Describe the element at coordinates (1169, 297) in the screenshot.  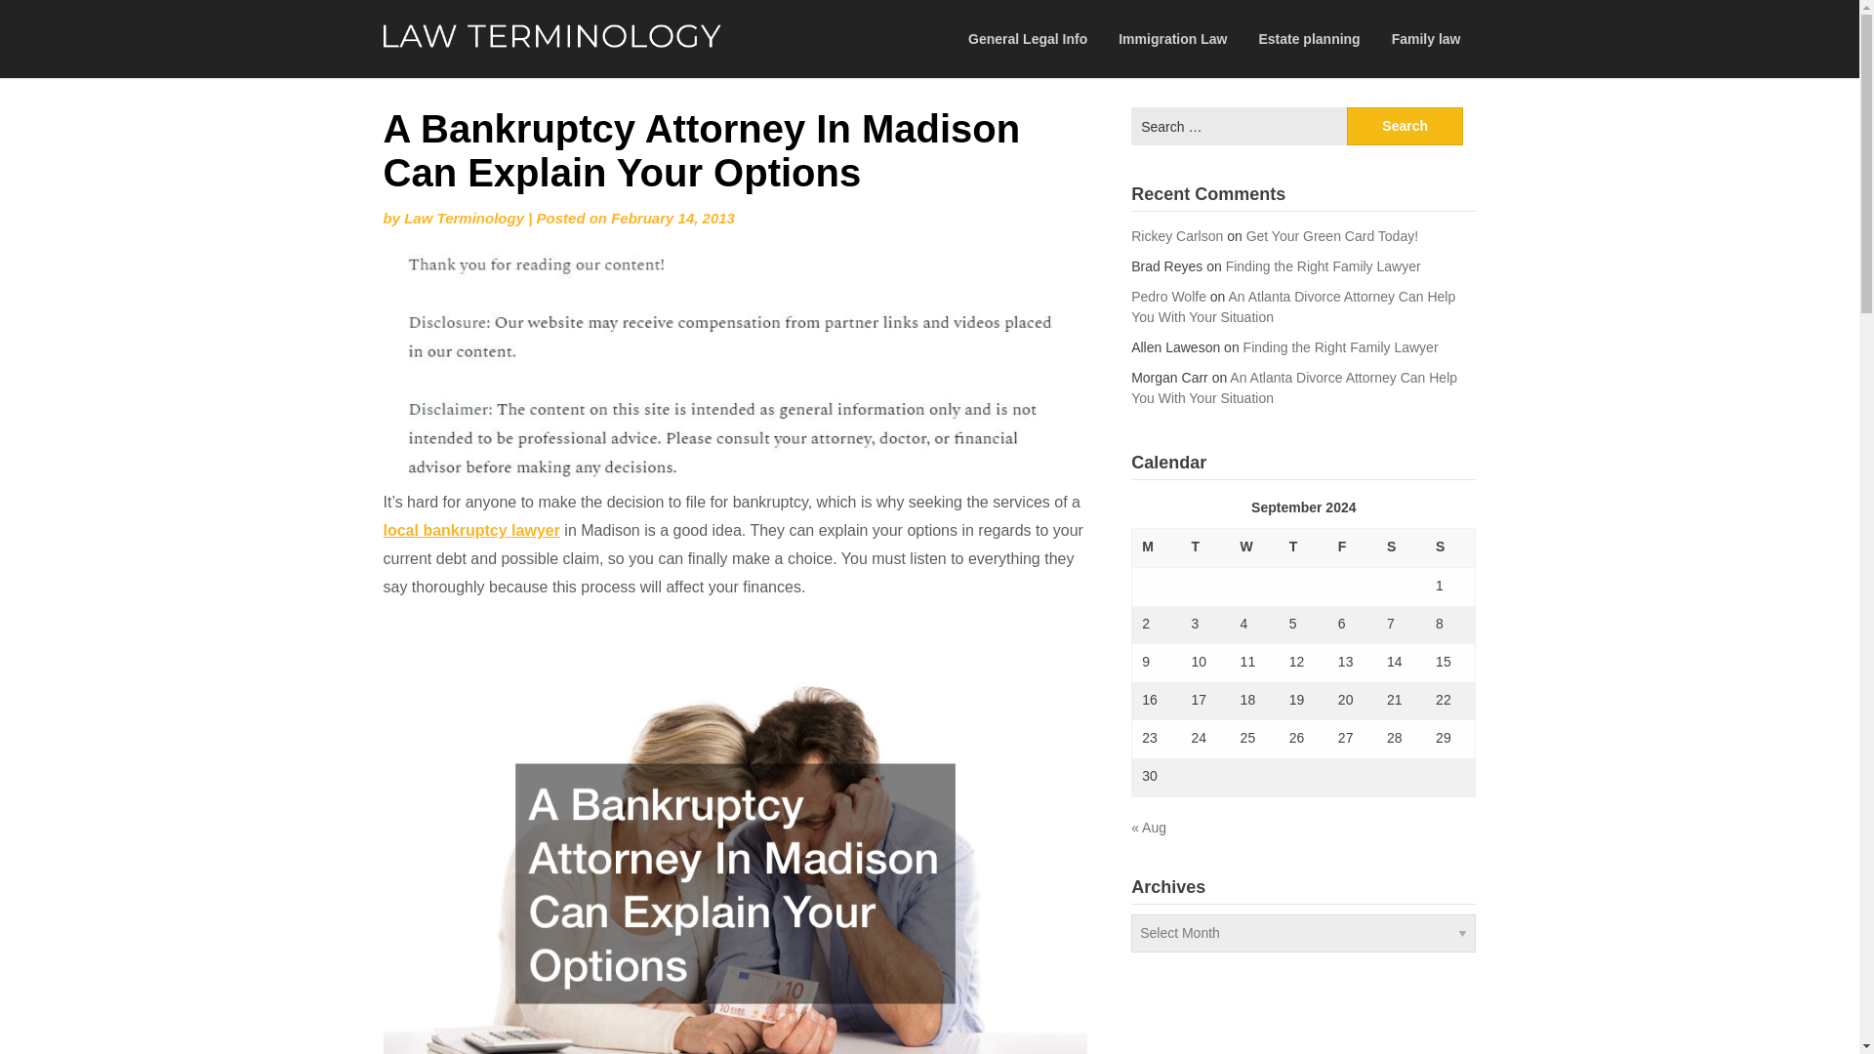
I see `Pedro Wolfe` at that location.